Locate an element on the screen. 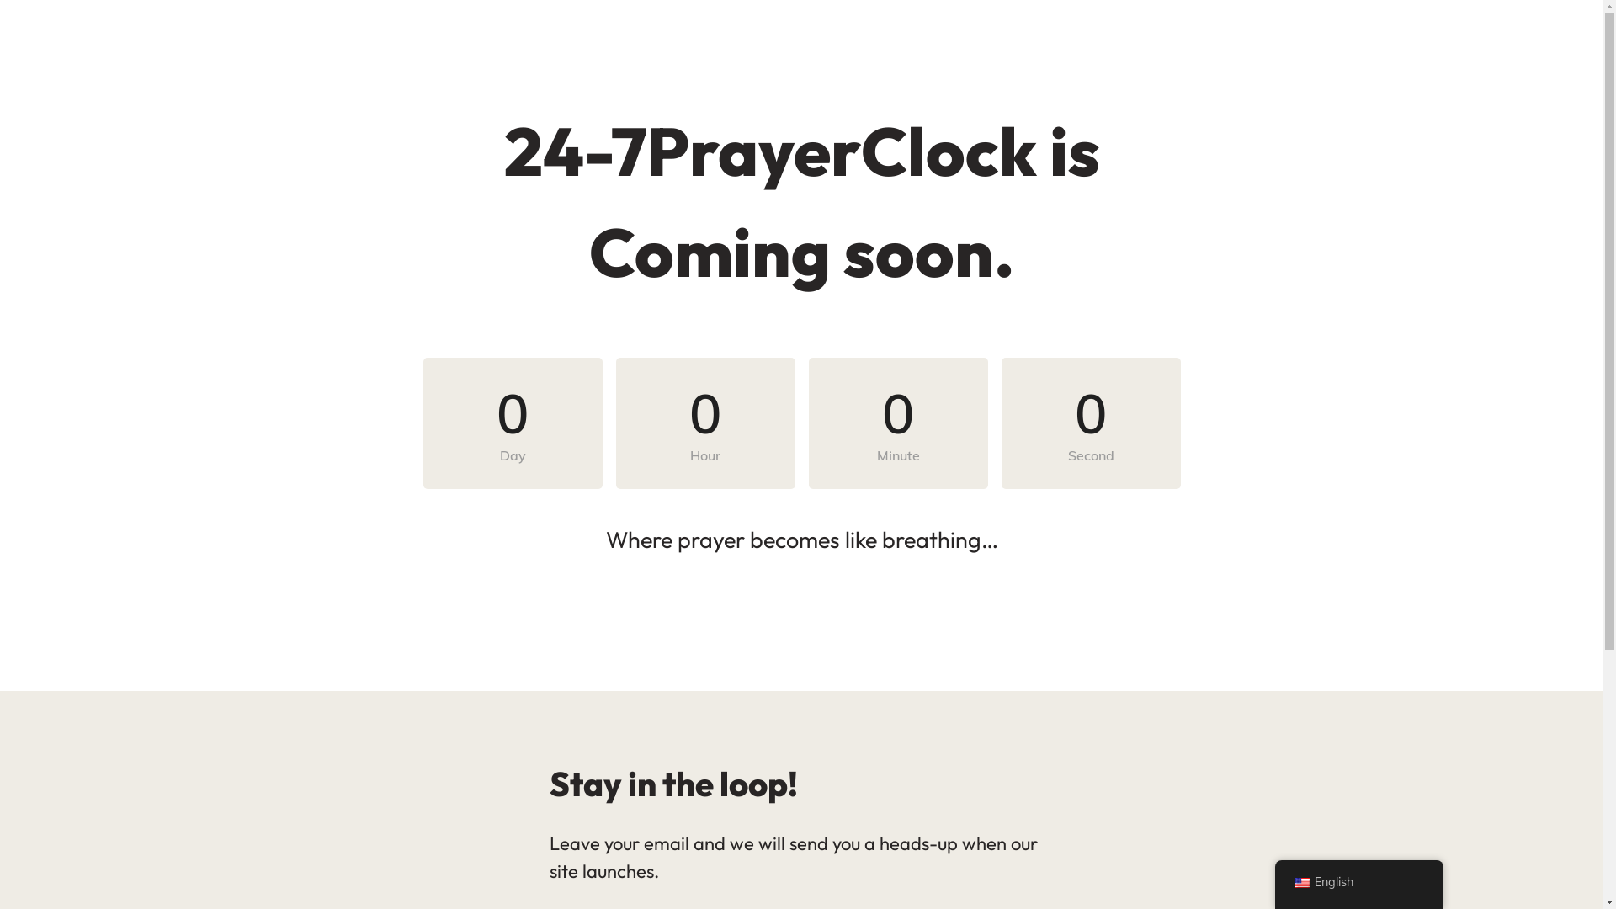  English is located at coordinates (1302, 883).